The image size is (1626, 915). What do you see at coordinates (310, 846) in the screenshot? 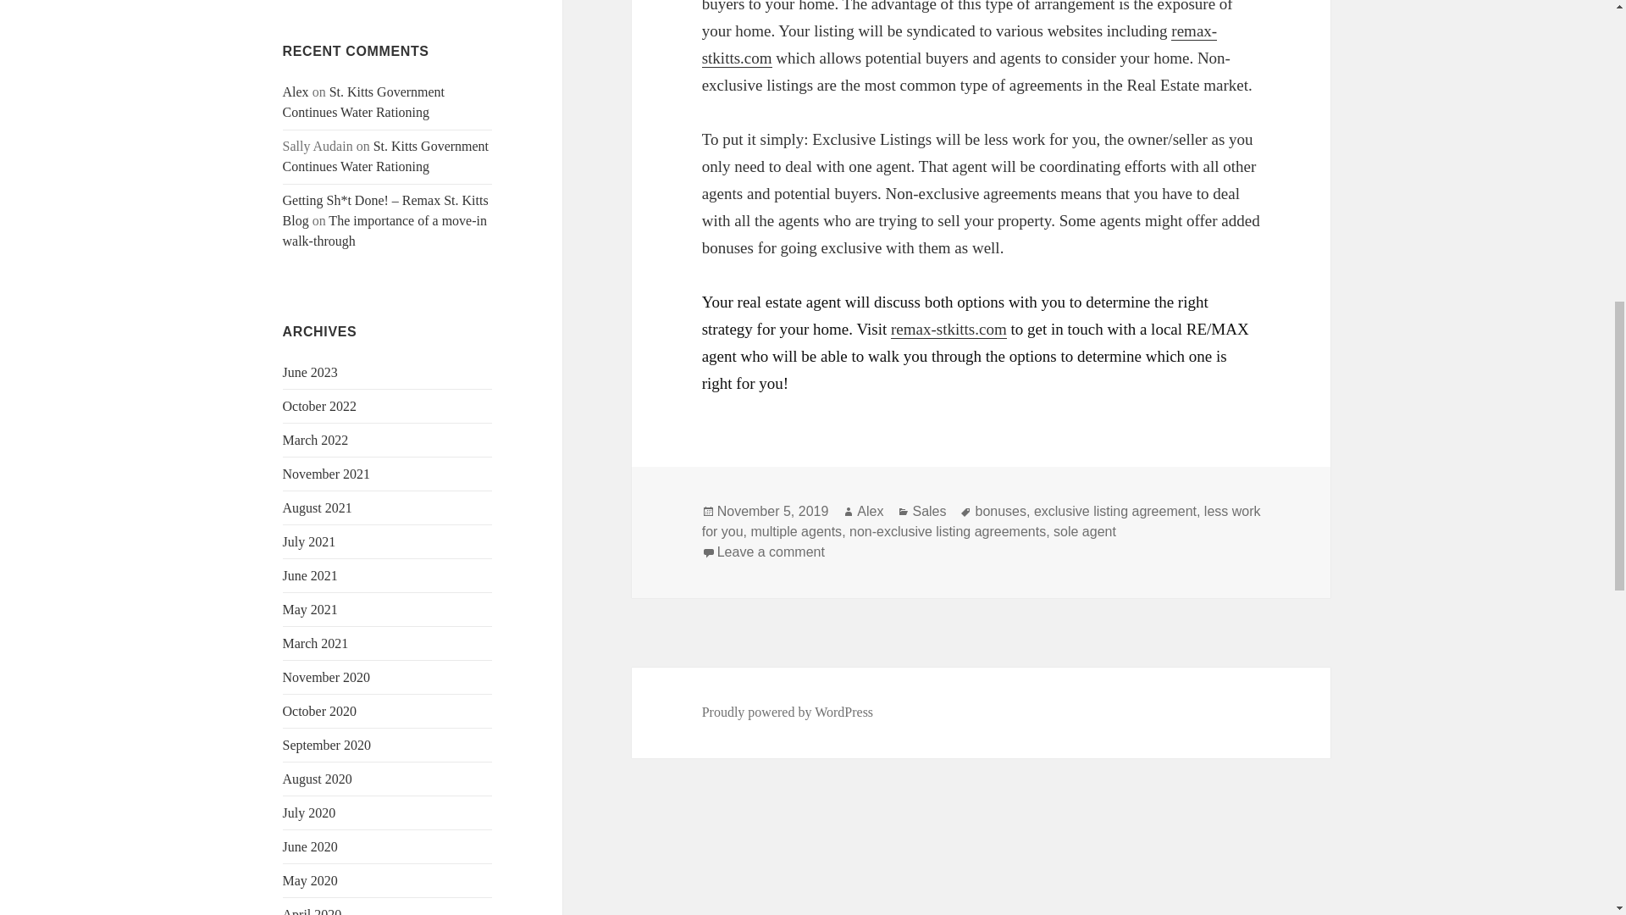
I see `June 2020` at bounding box center [310, 846].